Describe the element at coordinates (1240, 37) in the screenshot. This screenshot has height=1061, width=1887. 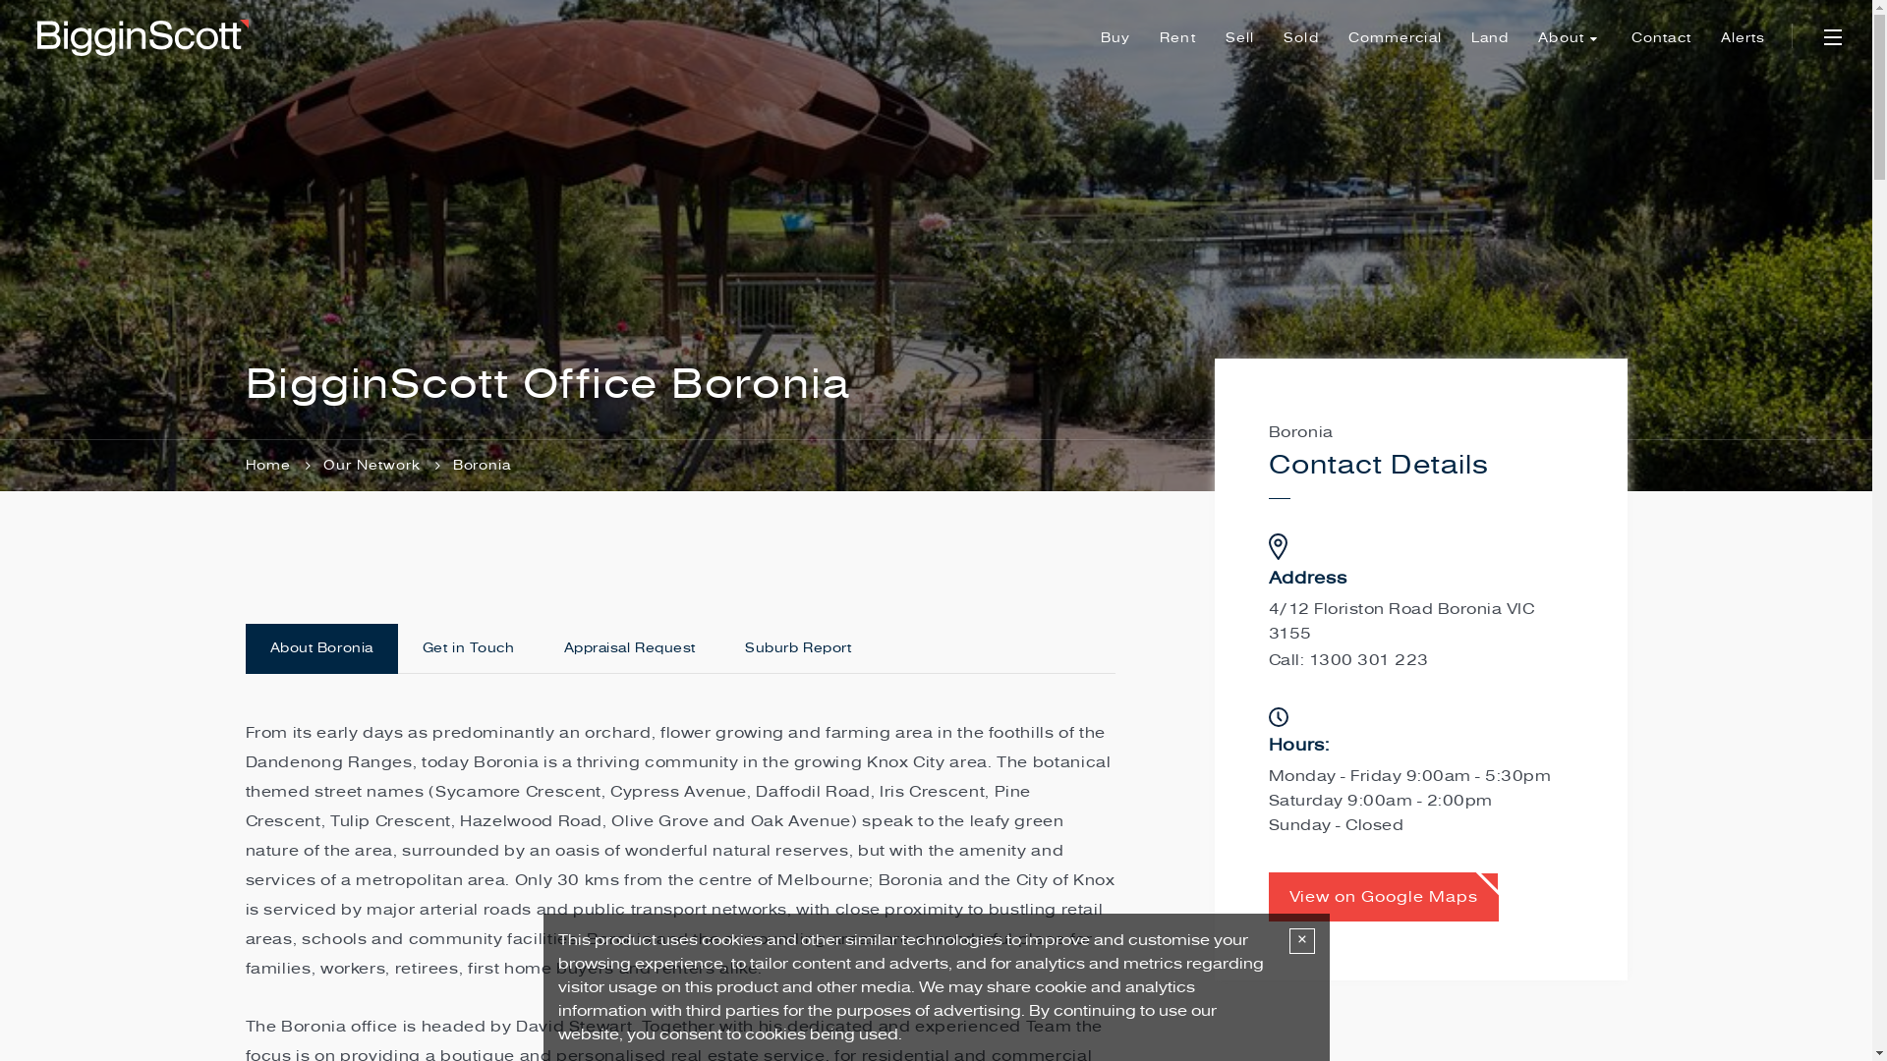
I see `Sell` at that location.